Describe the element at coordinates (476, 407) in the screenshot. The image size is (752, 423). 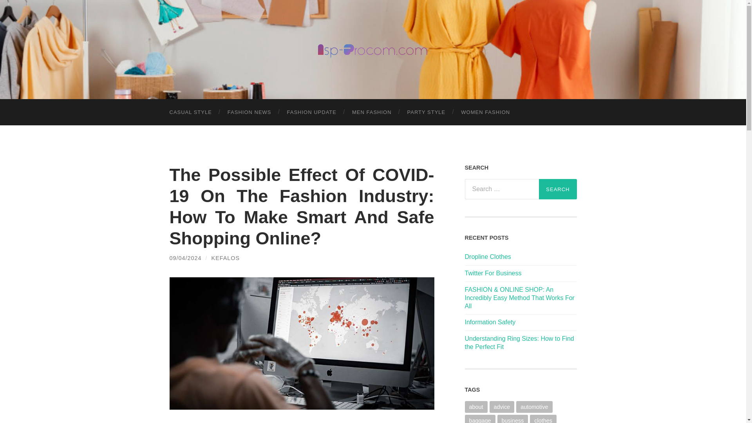
I see `about` at that location.